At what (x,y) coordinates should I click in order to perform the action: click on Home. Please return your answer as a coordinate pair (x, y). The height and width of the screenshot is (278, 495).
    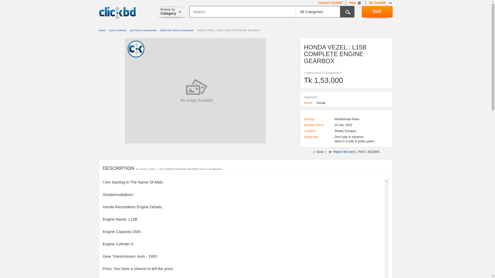
    Looking at the image, I should click on (102, 30).